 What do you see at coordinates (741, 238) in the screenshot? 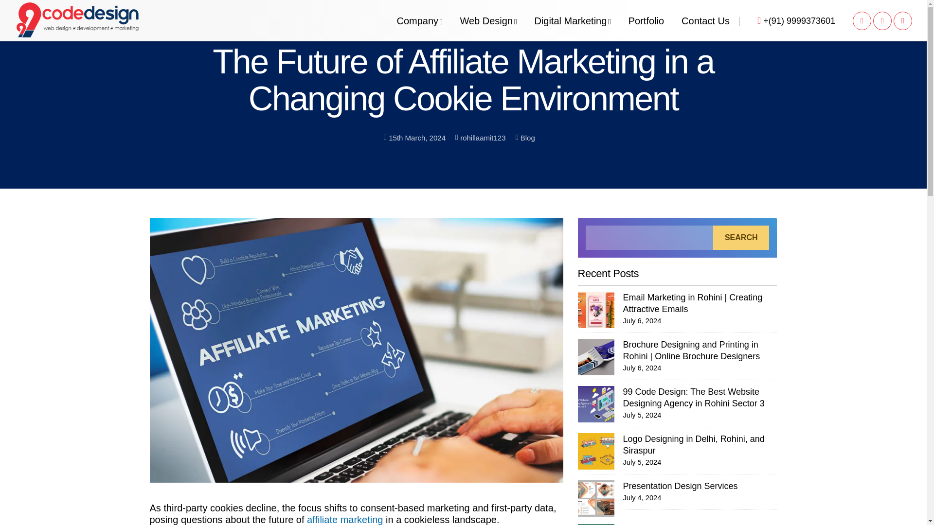
I see `SEARCH` at bounding box center [741, 238].